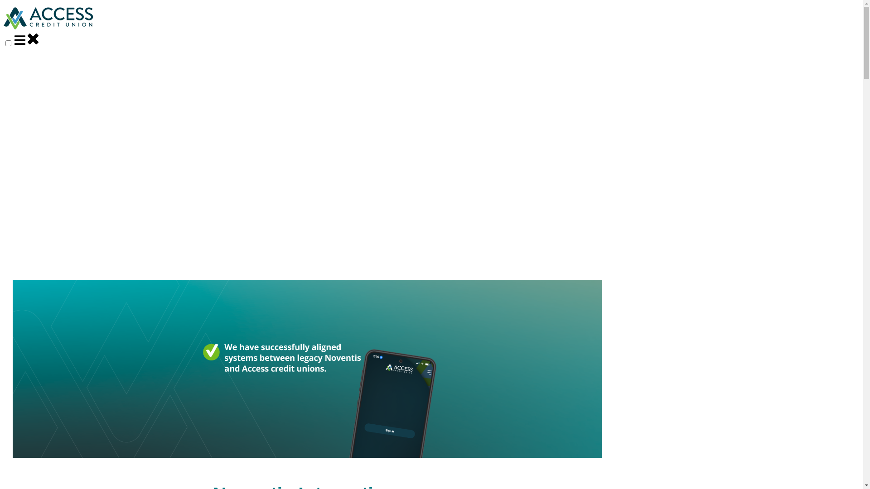  I want to click on NoventisIntegrationSuccess_Carousel1920x580v2, so click(307, 369).